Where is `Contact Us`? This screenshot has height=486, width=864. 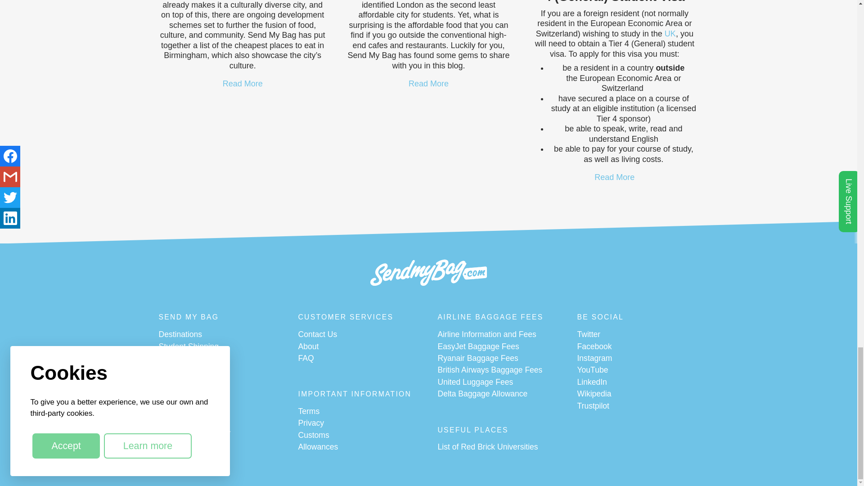 Contact Us is located at coordinates (317, 335).